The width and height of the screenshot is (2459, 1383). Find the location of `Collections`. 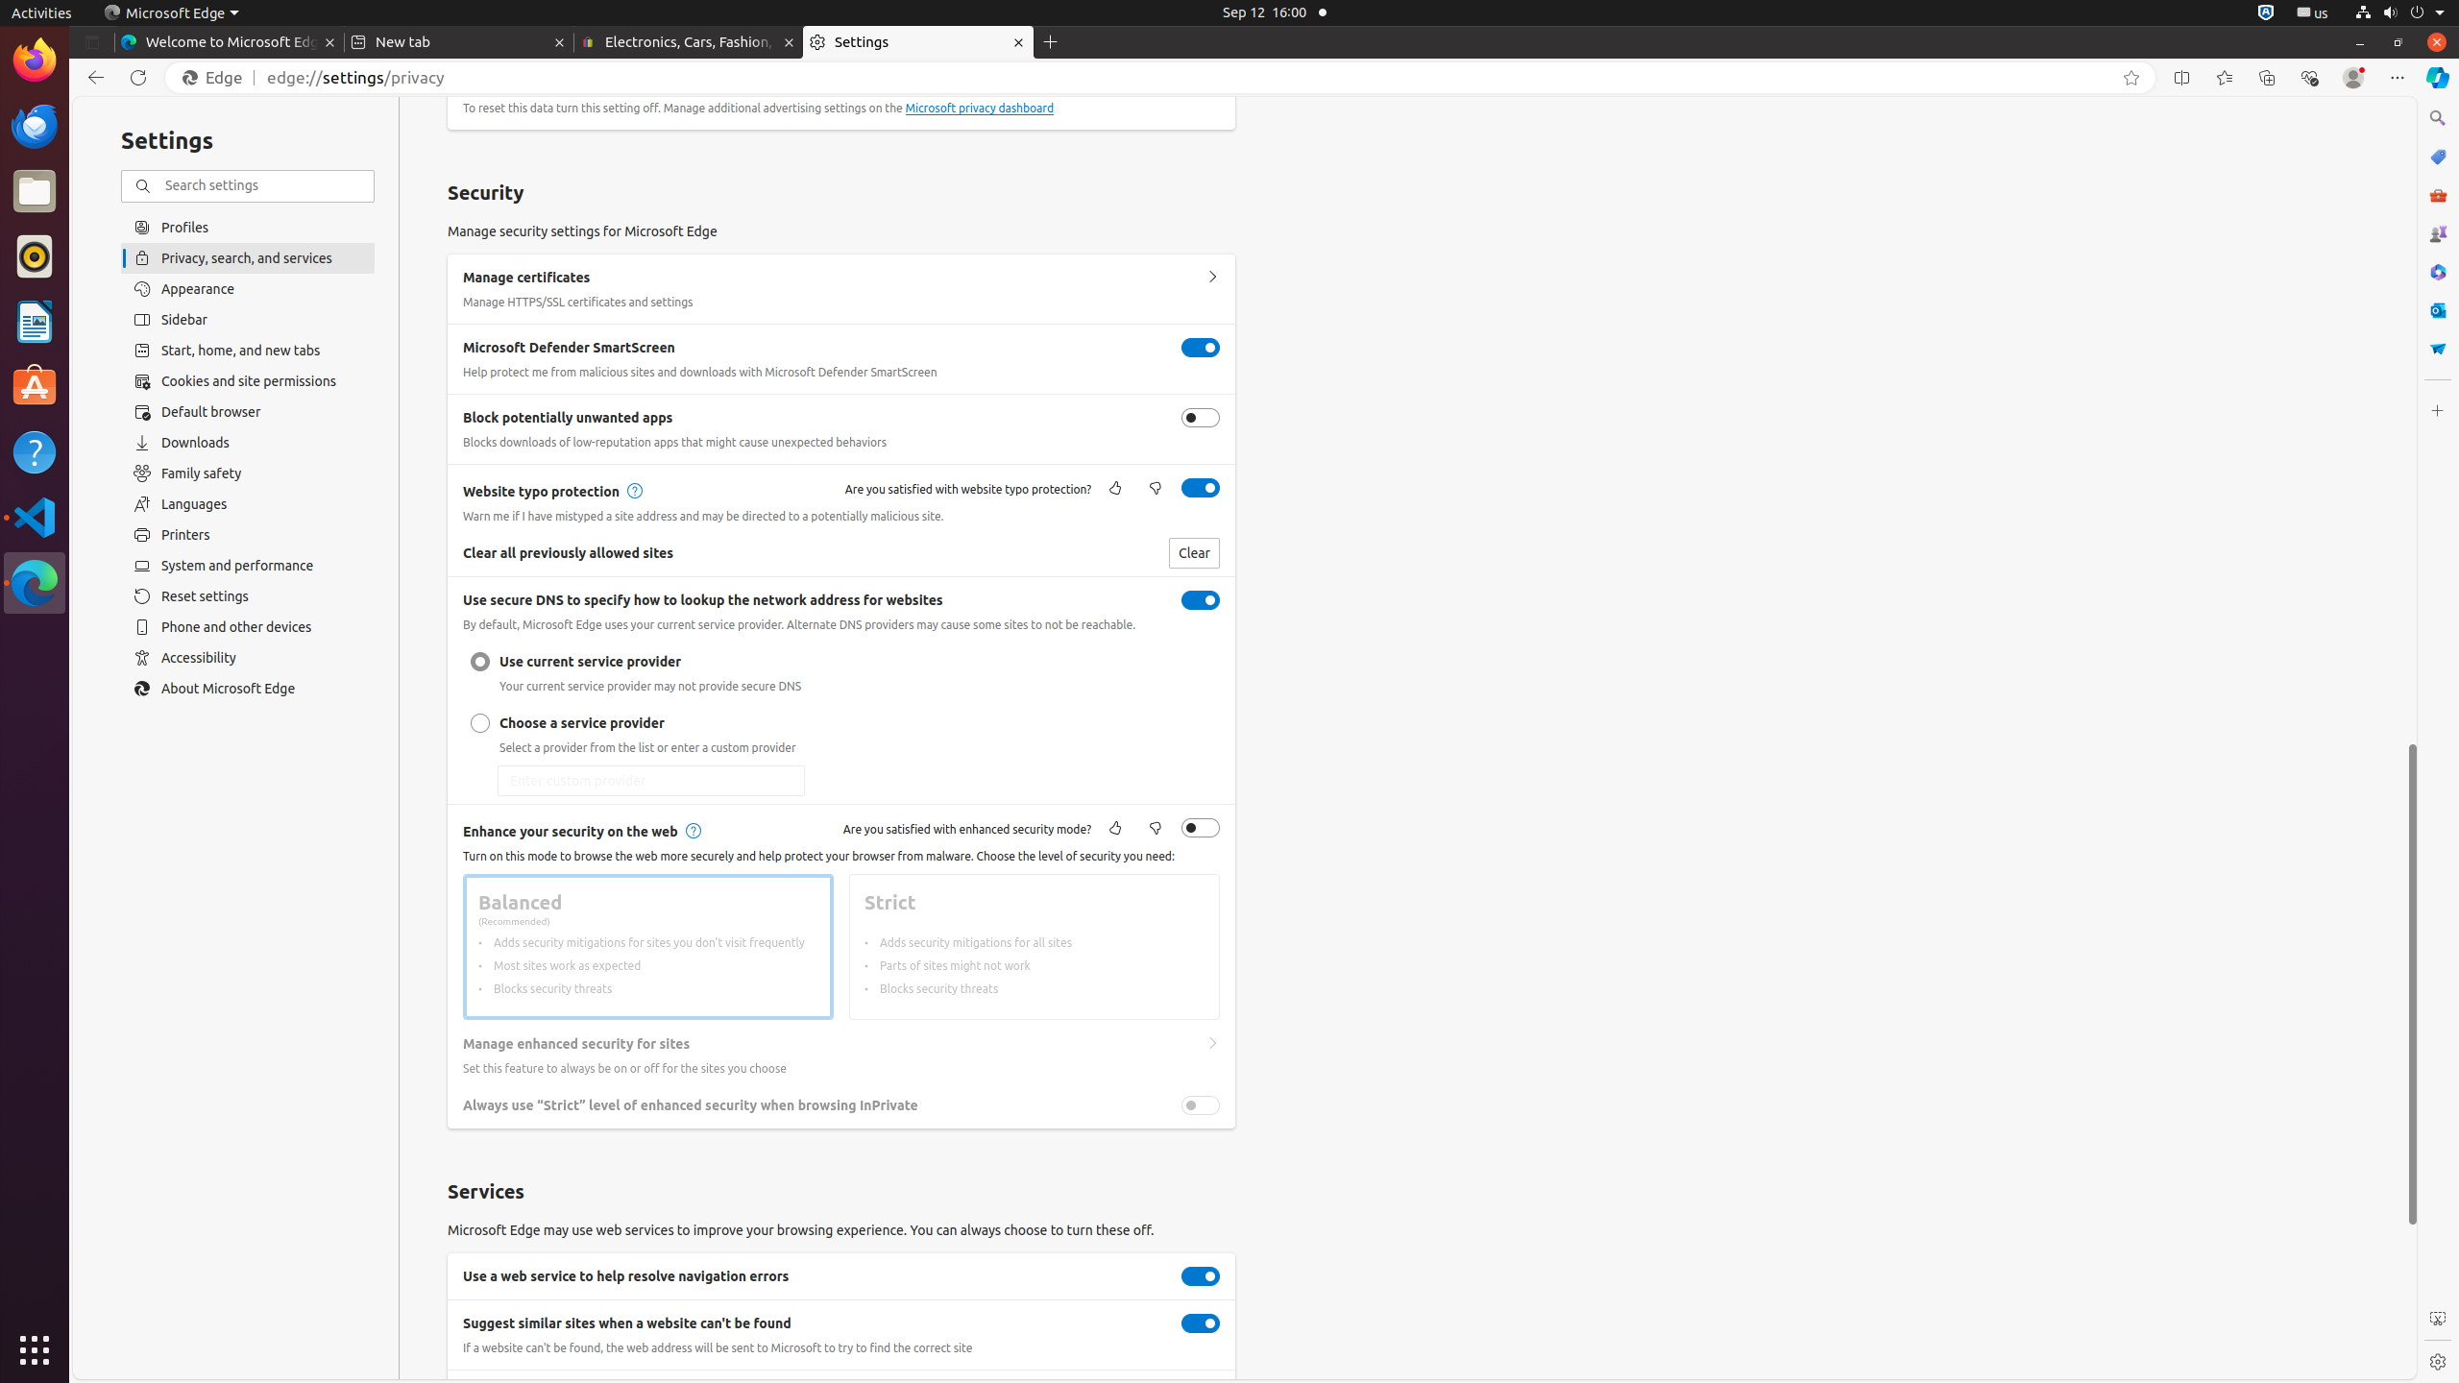

Collections is located at coordinates (2267, 78).